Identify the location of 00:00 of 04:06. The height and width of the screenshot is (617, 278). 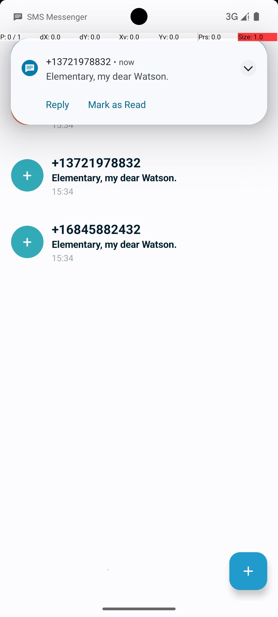
(107, 144).